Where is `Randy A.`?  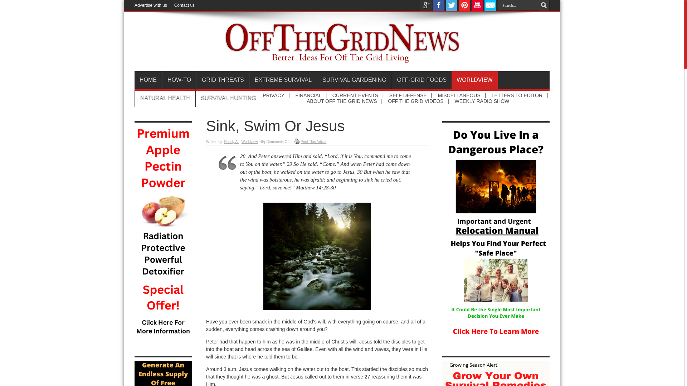
Randy A. is located at coordinates (231, 142).